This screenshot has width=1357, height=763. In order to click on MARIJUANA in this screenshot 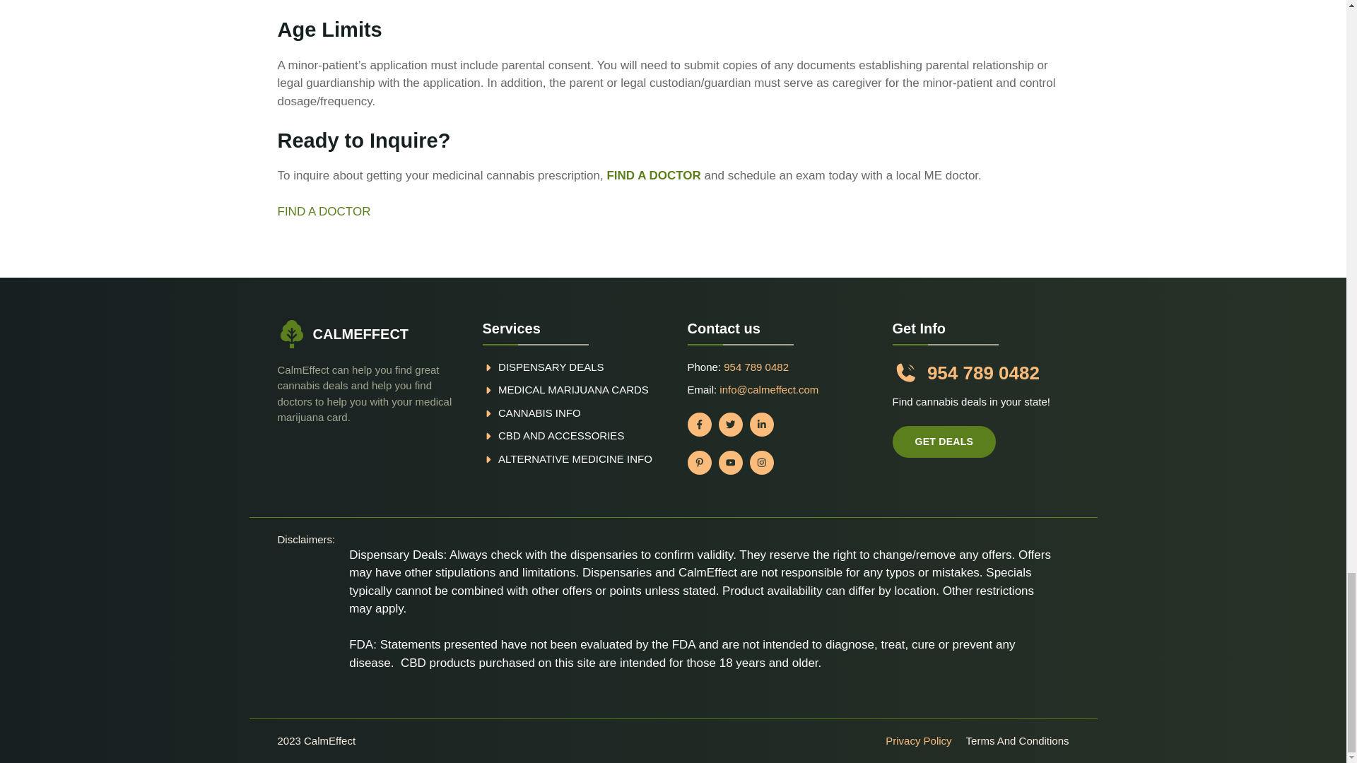, I will do `click(578, 390)`.